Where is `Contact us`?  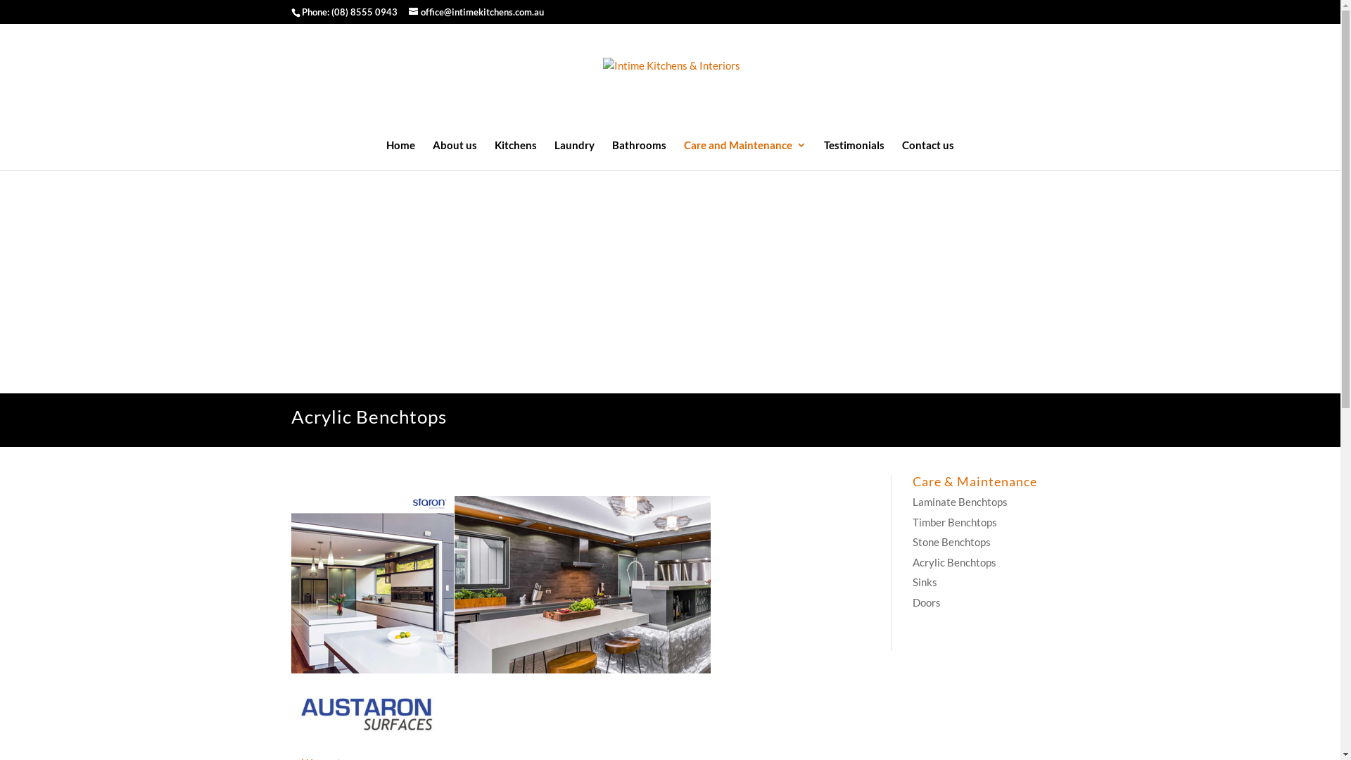 Contact us is located at coordinates (928, 155).